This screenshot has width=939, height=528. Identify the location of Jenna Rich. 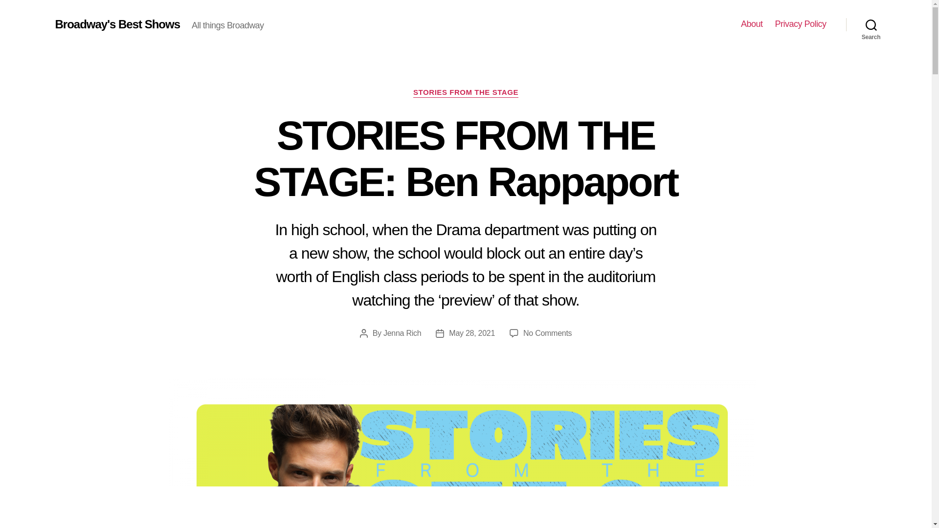
(402, 333).